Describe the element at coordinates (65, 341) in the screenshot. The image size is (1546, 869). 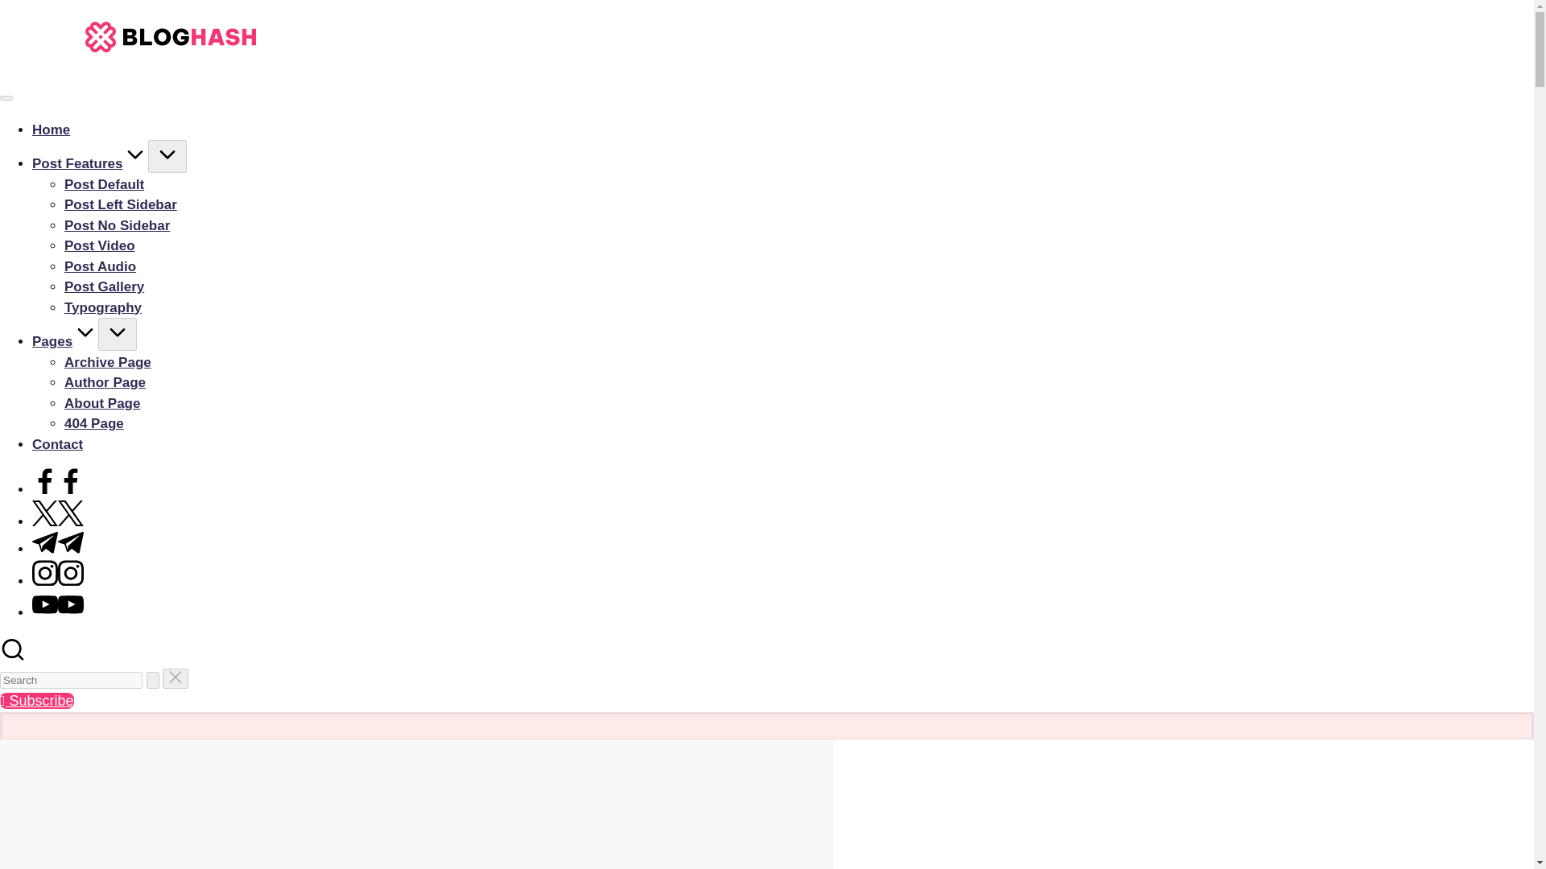
I see `Pages` at that location.